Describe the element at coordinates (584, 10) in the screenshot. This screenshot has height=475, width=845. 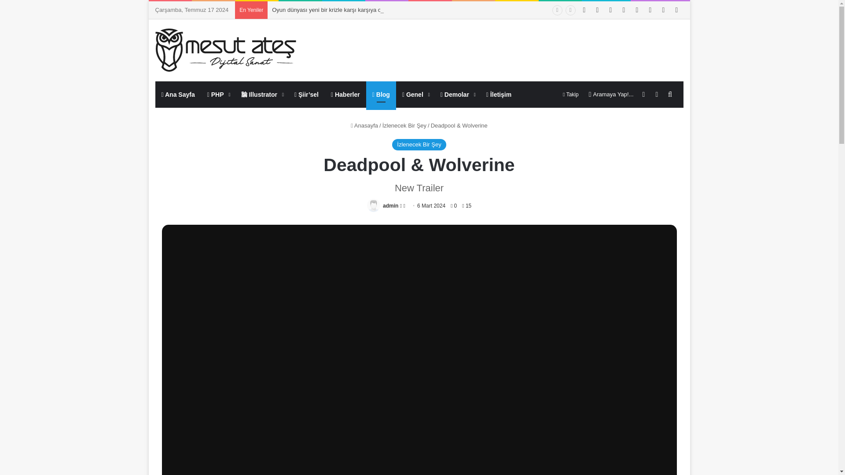
I see `Facebook` at that location.